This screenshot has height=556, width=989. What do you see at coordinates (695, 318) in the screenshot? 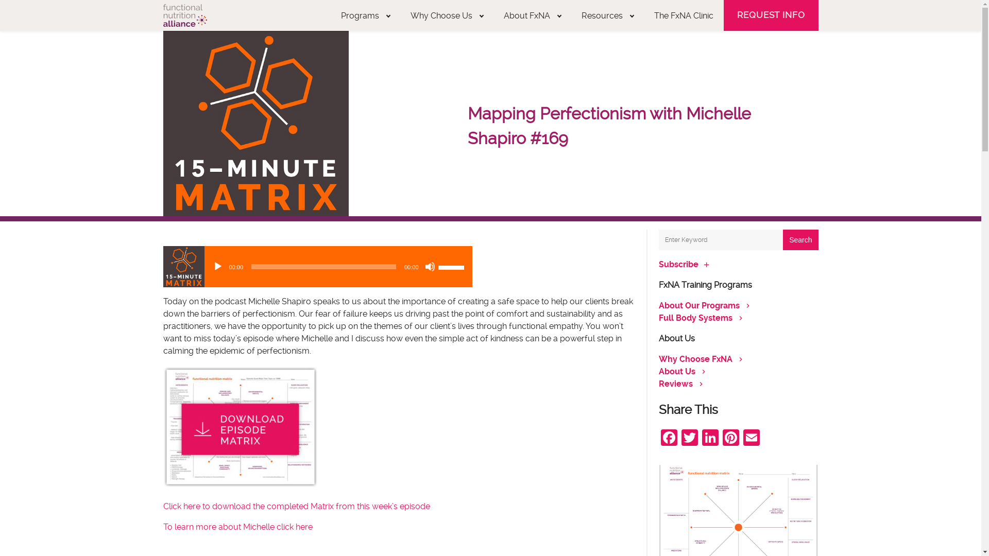
I see `Full Body Systems` at bounding box center [695, 318].